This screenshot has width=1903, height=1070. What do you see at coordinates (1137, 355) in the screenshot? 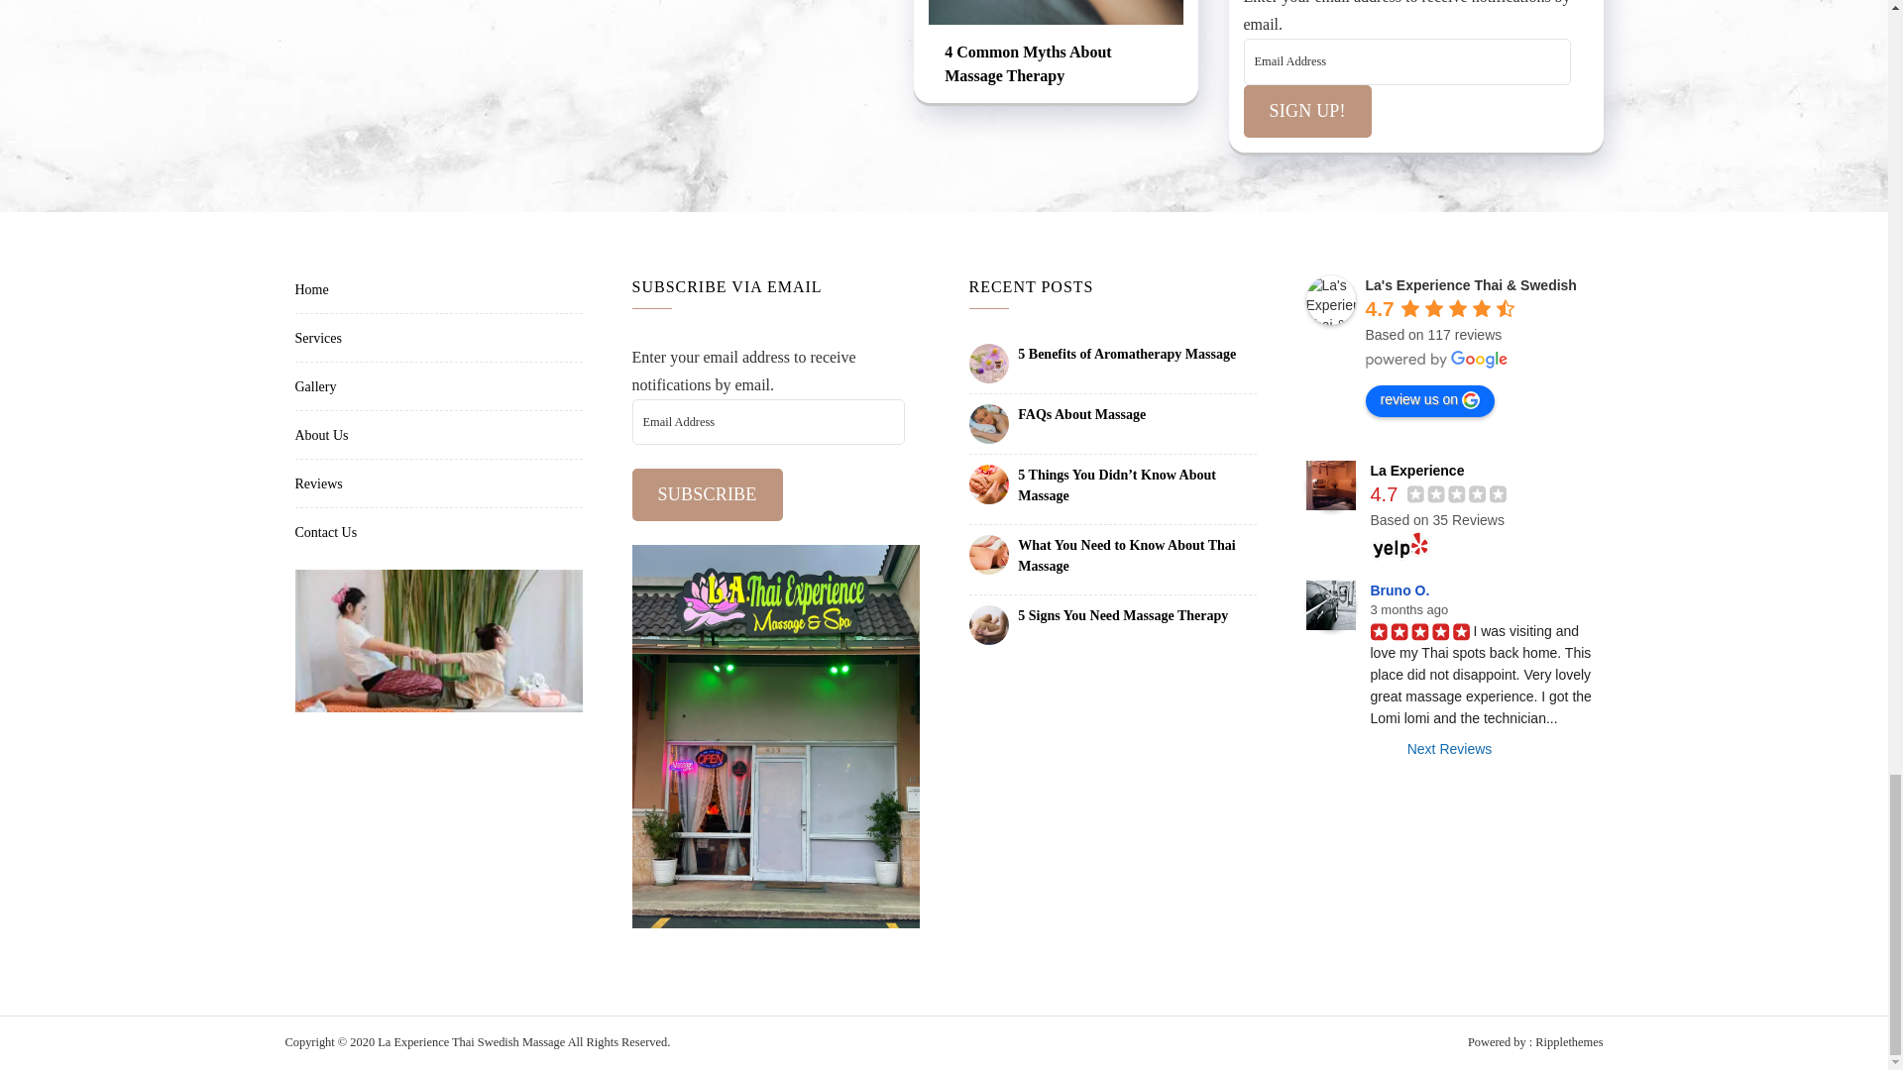
I see `5 Benefits of Aromatherapy Massage` at bounding box center [1137, 355].